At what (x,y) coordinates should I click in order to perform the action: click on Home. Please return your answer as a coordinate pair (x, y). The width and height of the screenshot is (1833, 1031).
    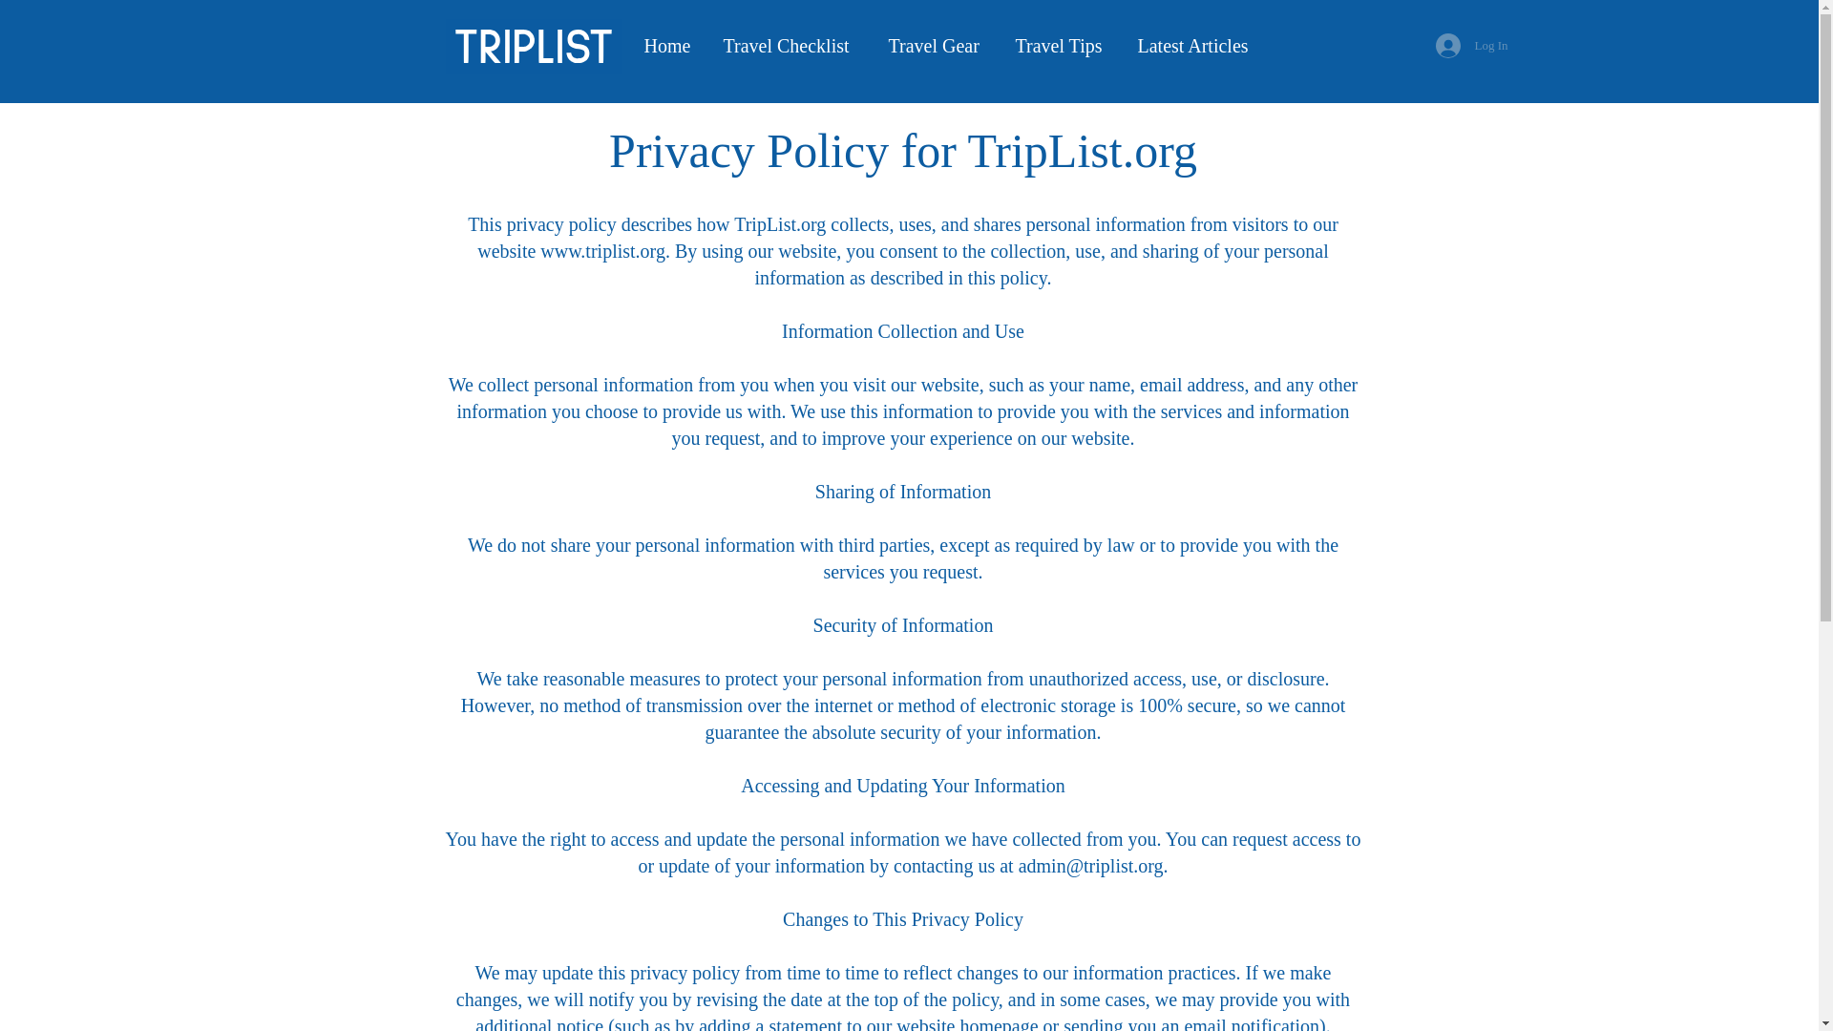
    Looking at the image, I should click on (670, 46).